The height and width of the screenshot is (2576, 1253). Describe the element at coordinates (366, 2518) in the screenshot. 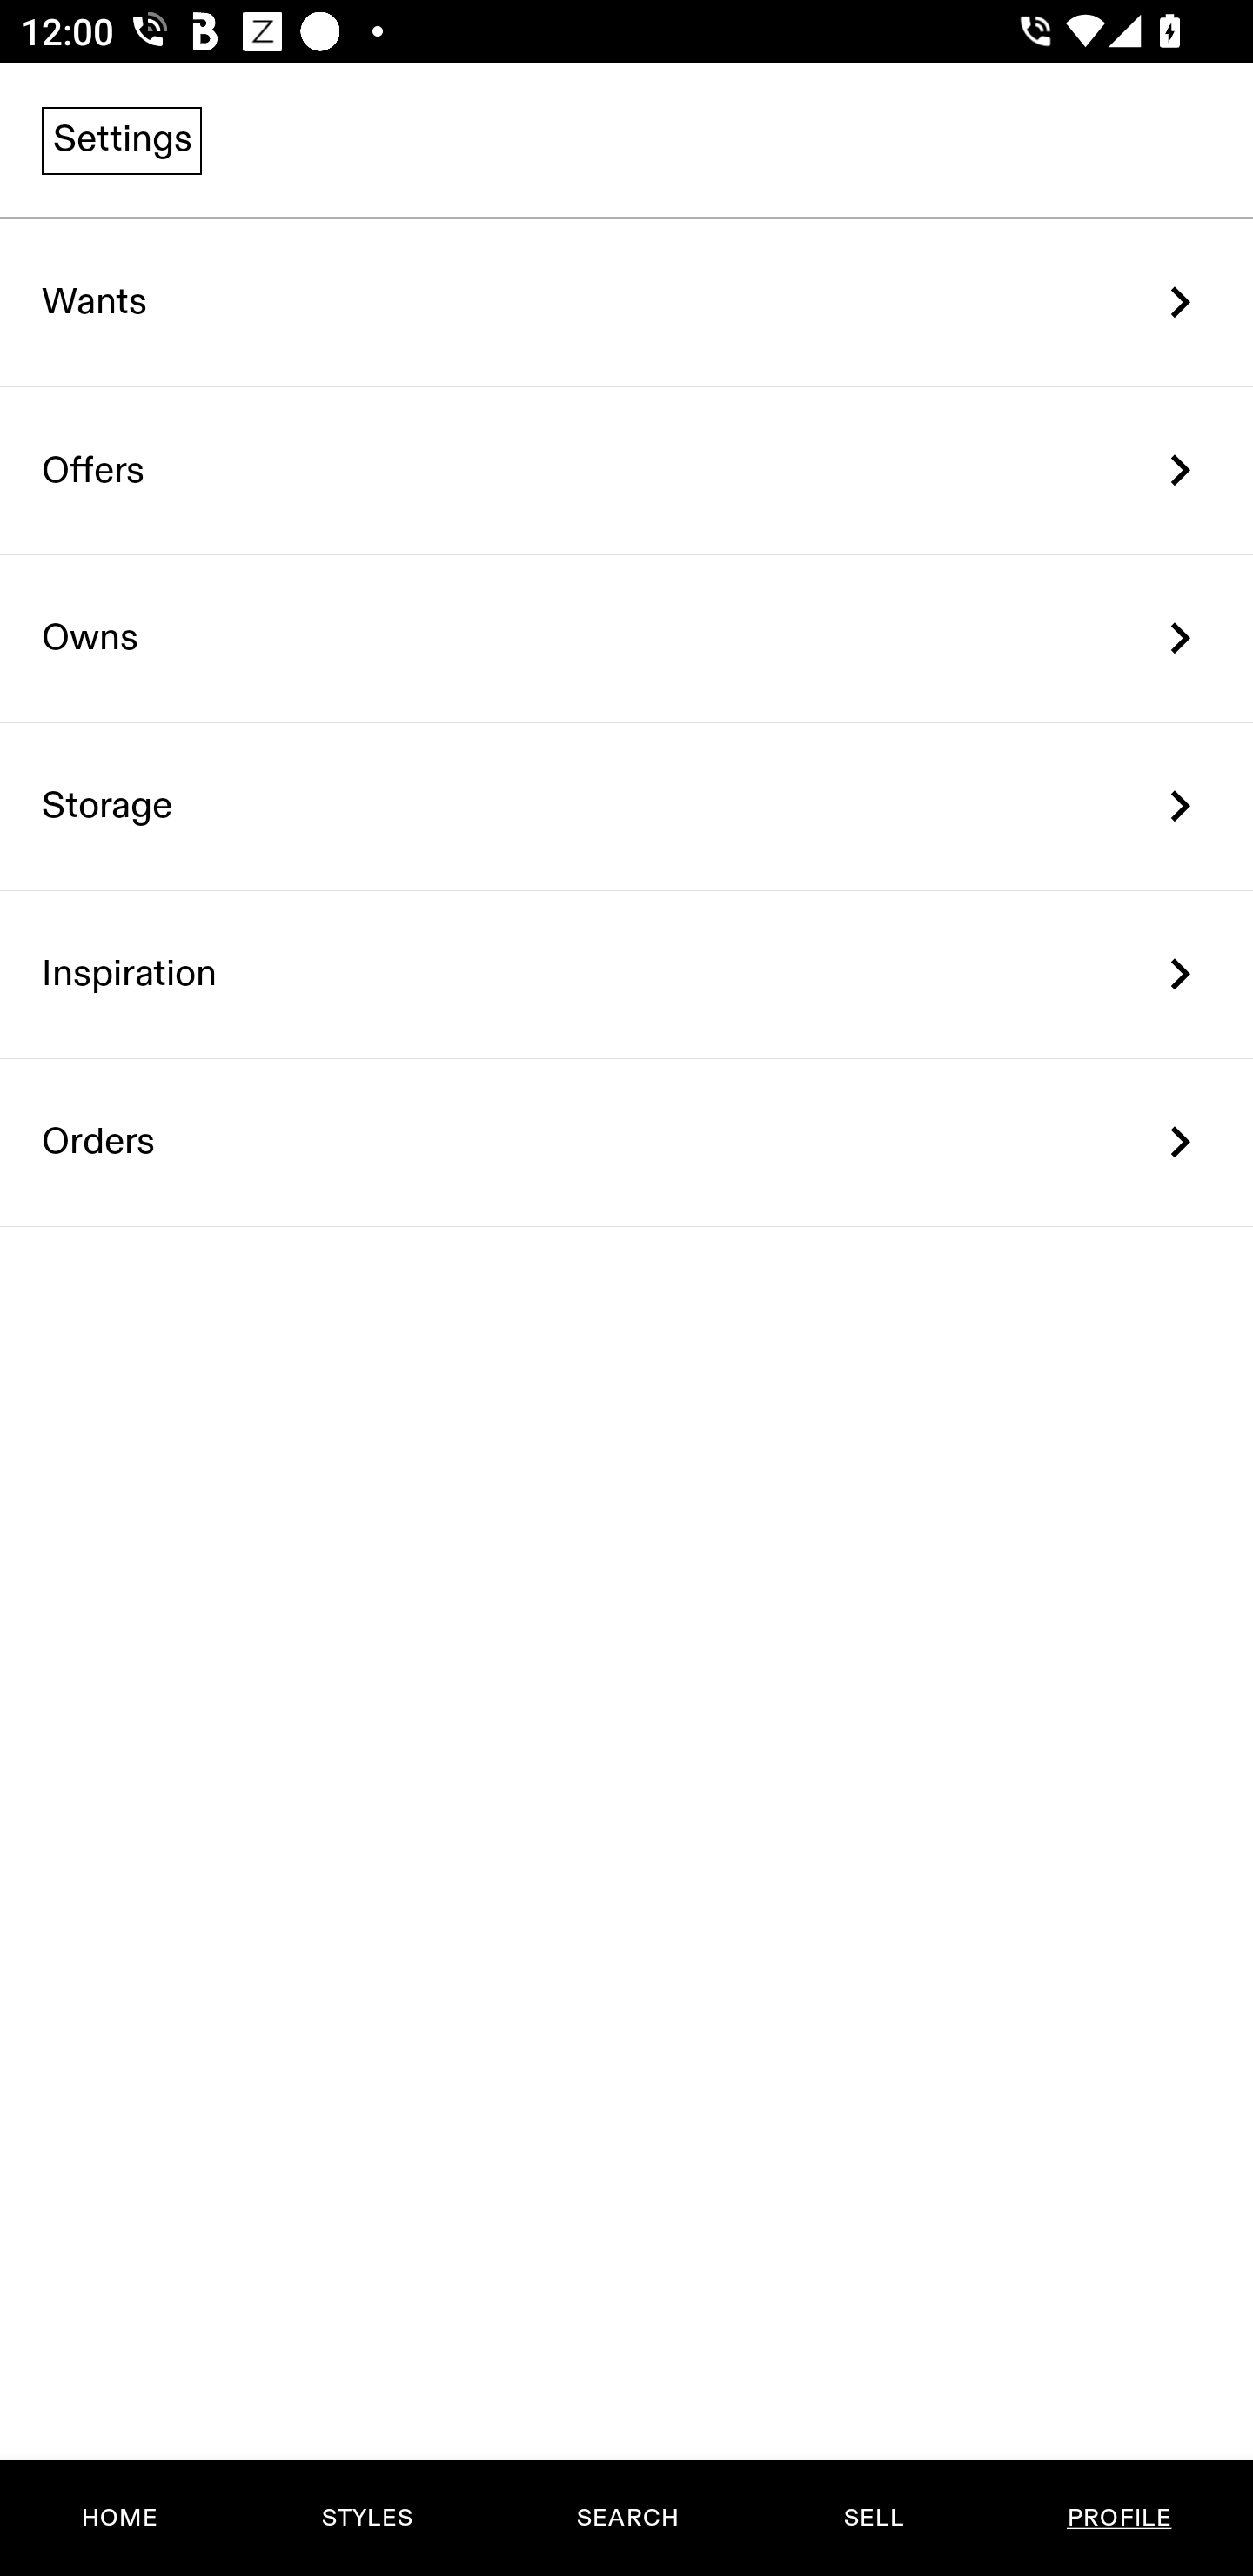

I see `STYLES` at that location.